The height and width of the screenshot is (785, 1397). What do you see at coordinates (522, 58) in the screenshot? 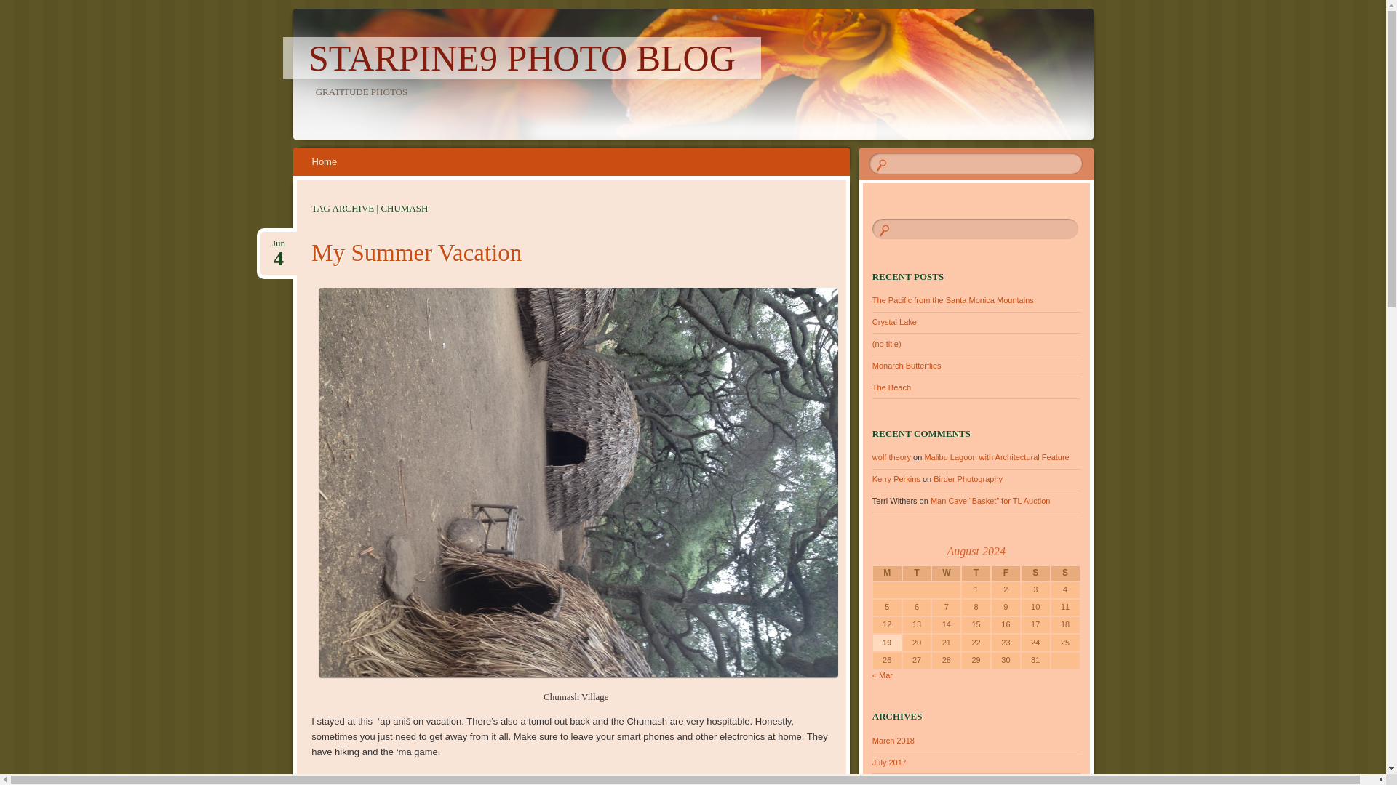
I see `STARPINE9 PHOTO BLOG` at bounding box center [522, 58].